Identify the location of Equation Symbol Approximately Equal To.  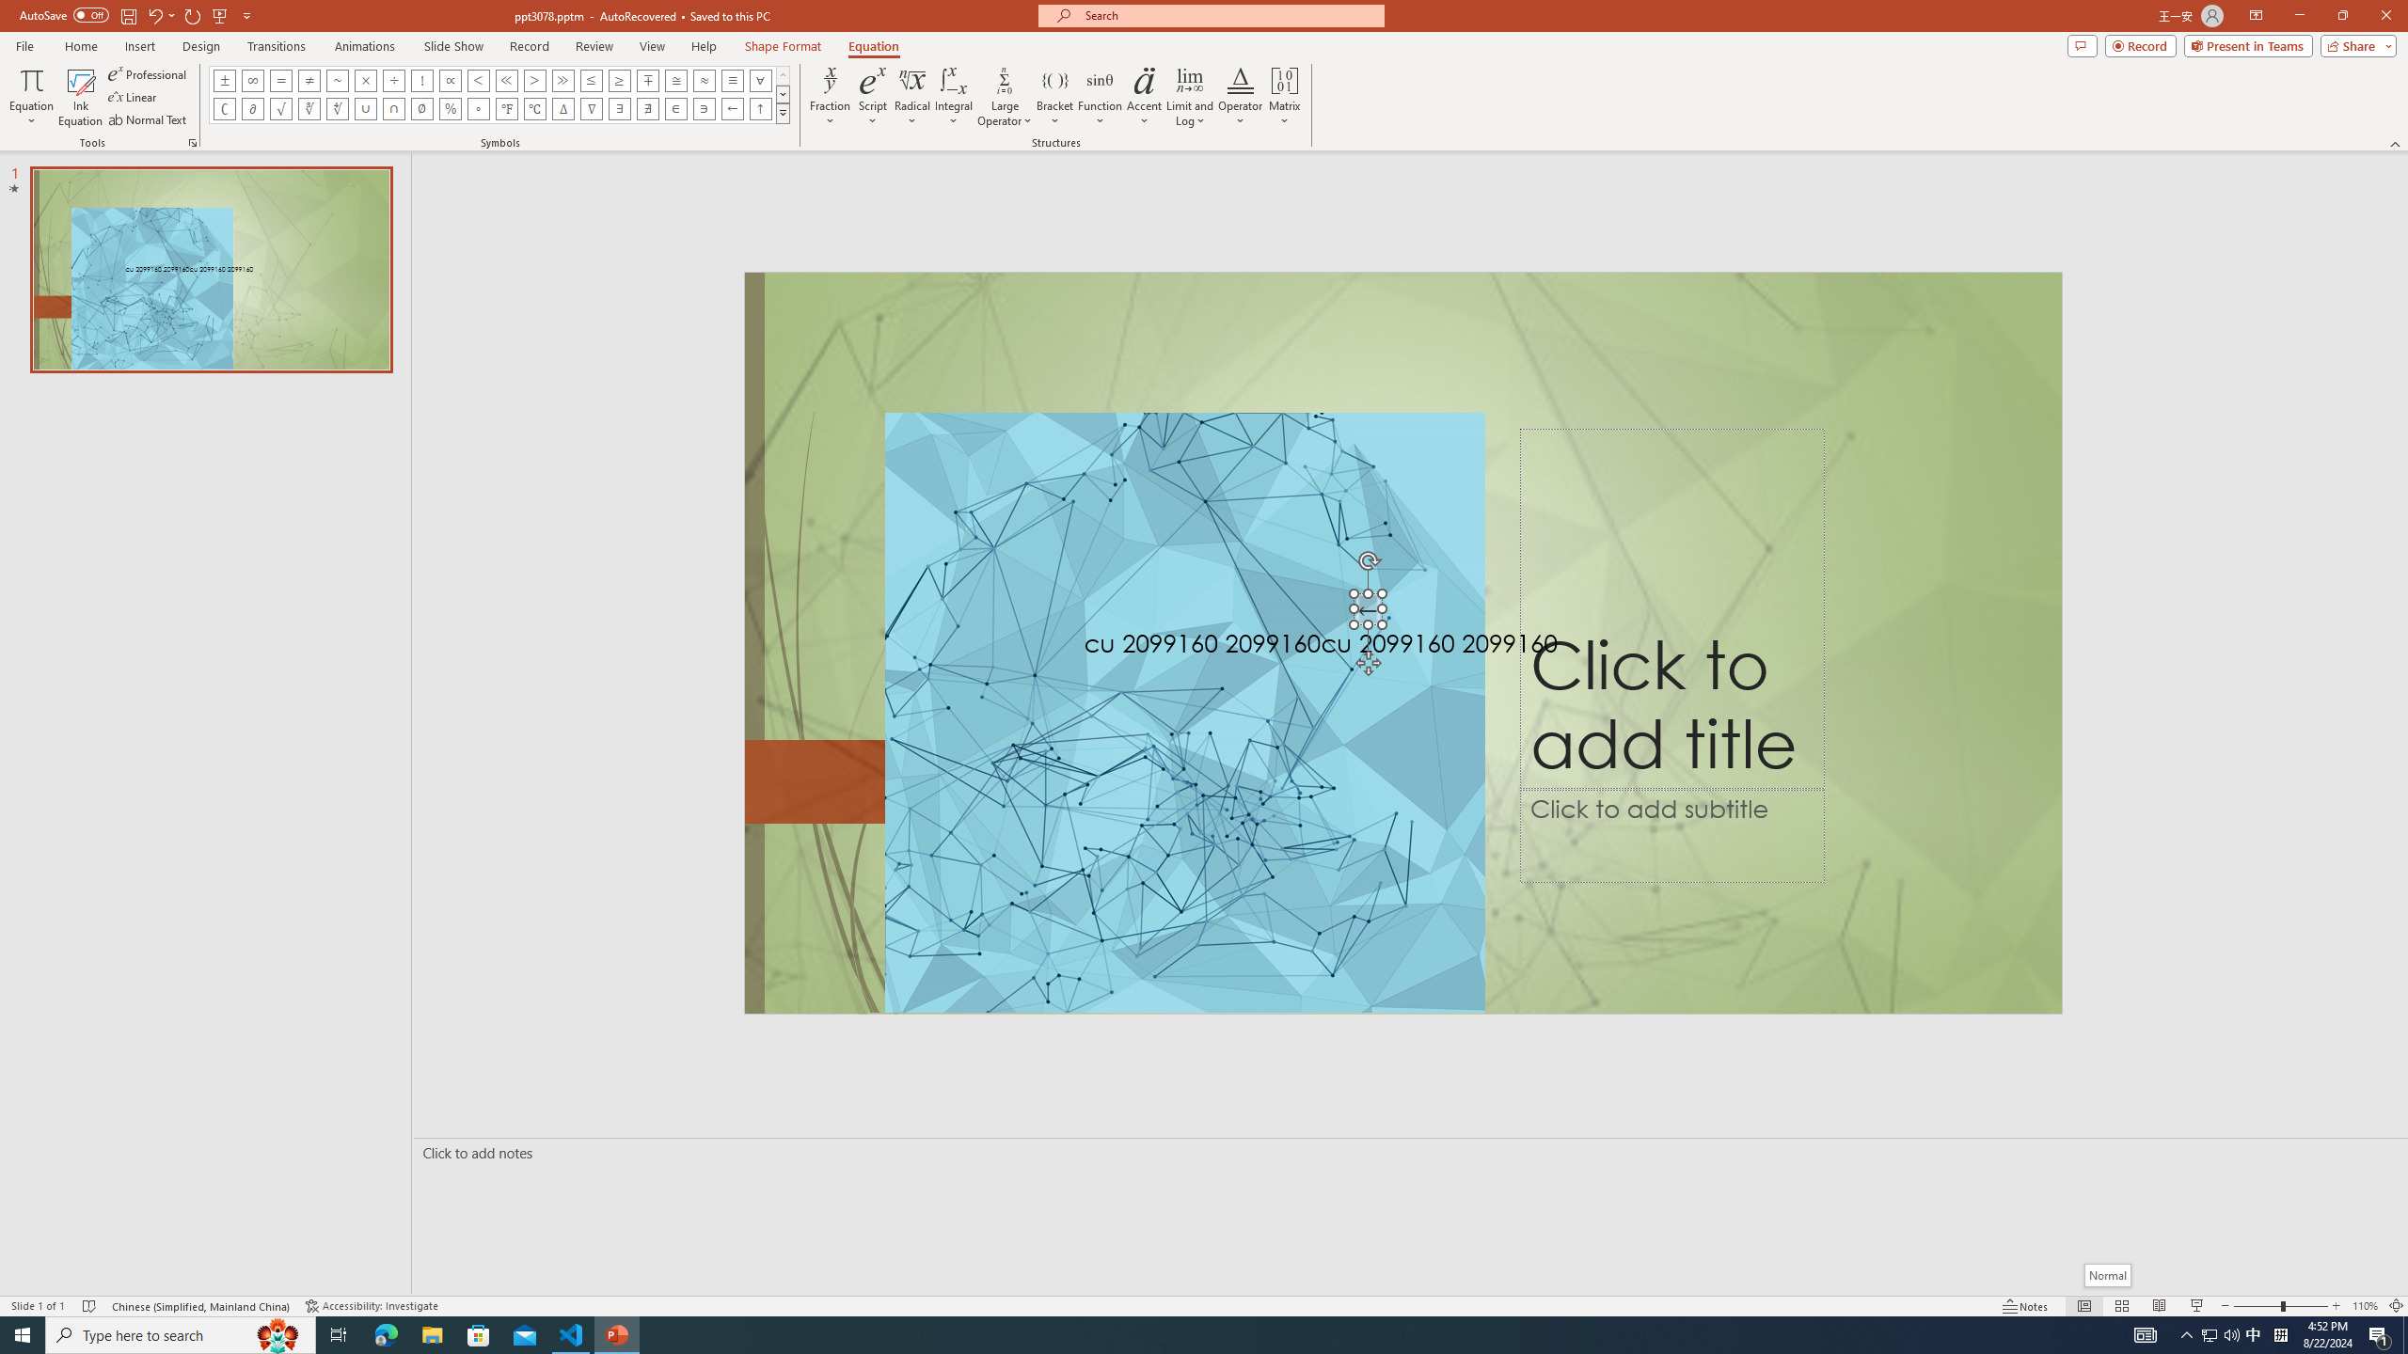
(676, 80).